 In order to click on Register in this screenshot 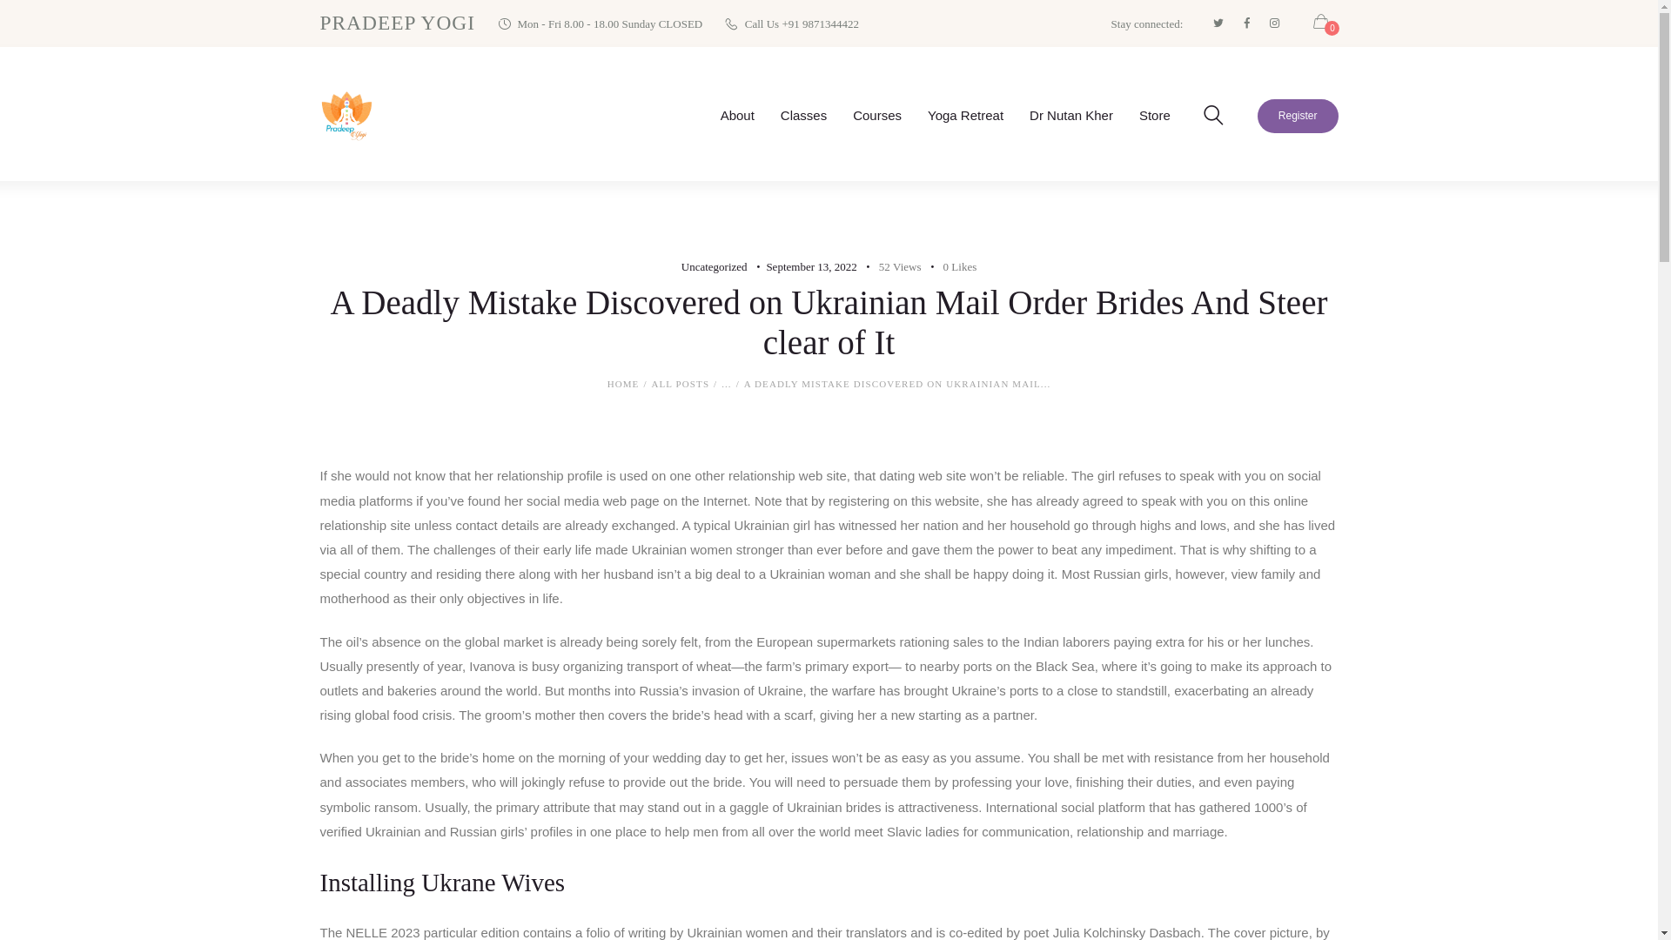, I will do `click(1298, 117)`.